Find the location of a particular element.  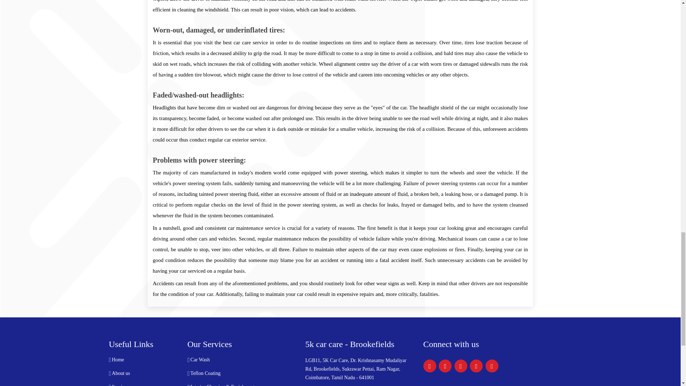

Home is located at coordinates (118, 360).